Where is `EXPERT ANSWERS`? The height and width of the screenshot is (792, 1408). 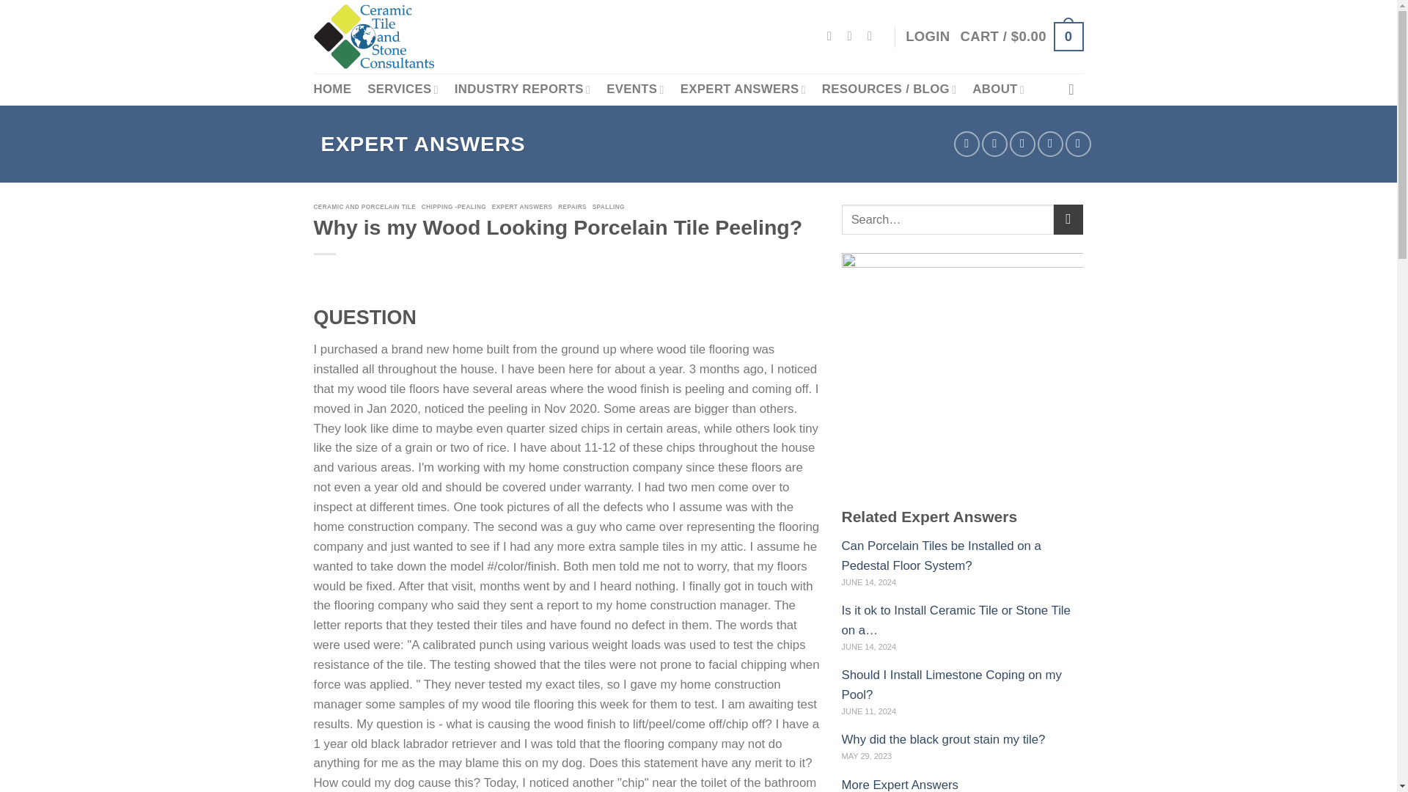
EXPERT ANSWERS is located at coordinates (742, 89).